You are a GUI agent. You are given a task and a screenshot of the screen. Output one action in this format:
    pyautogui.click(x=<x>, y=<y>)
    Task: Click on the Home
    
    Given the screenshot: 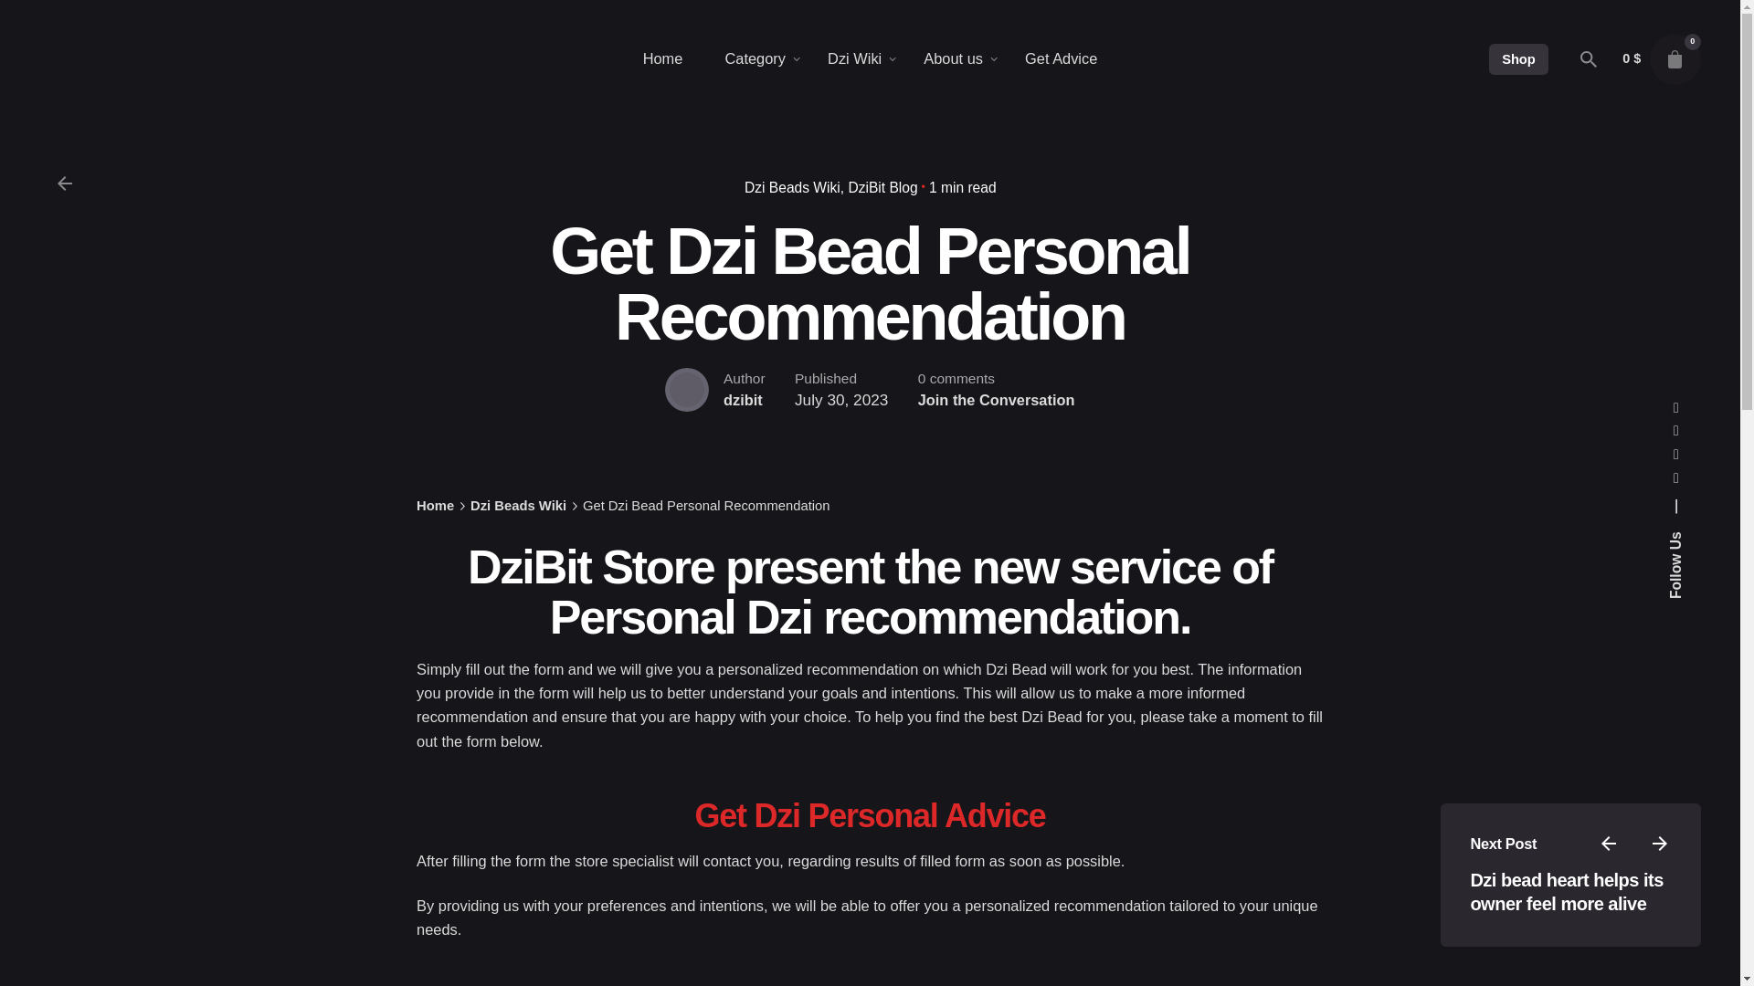 What is the action you would take?
    pyautogui.click(x=663, y=59)
    